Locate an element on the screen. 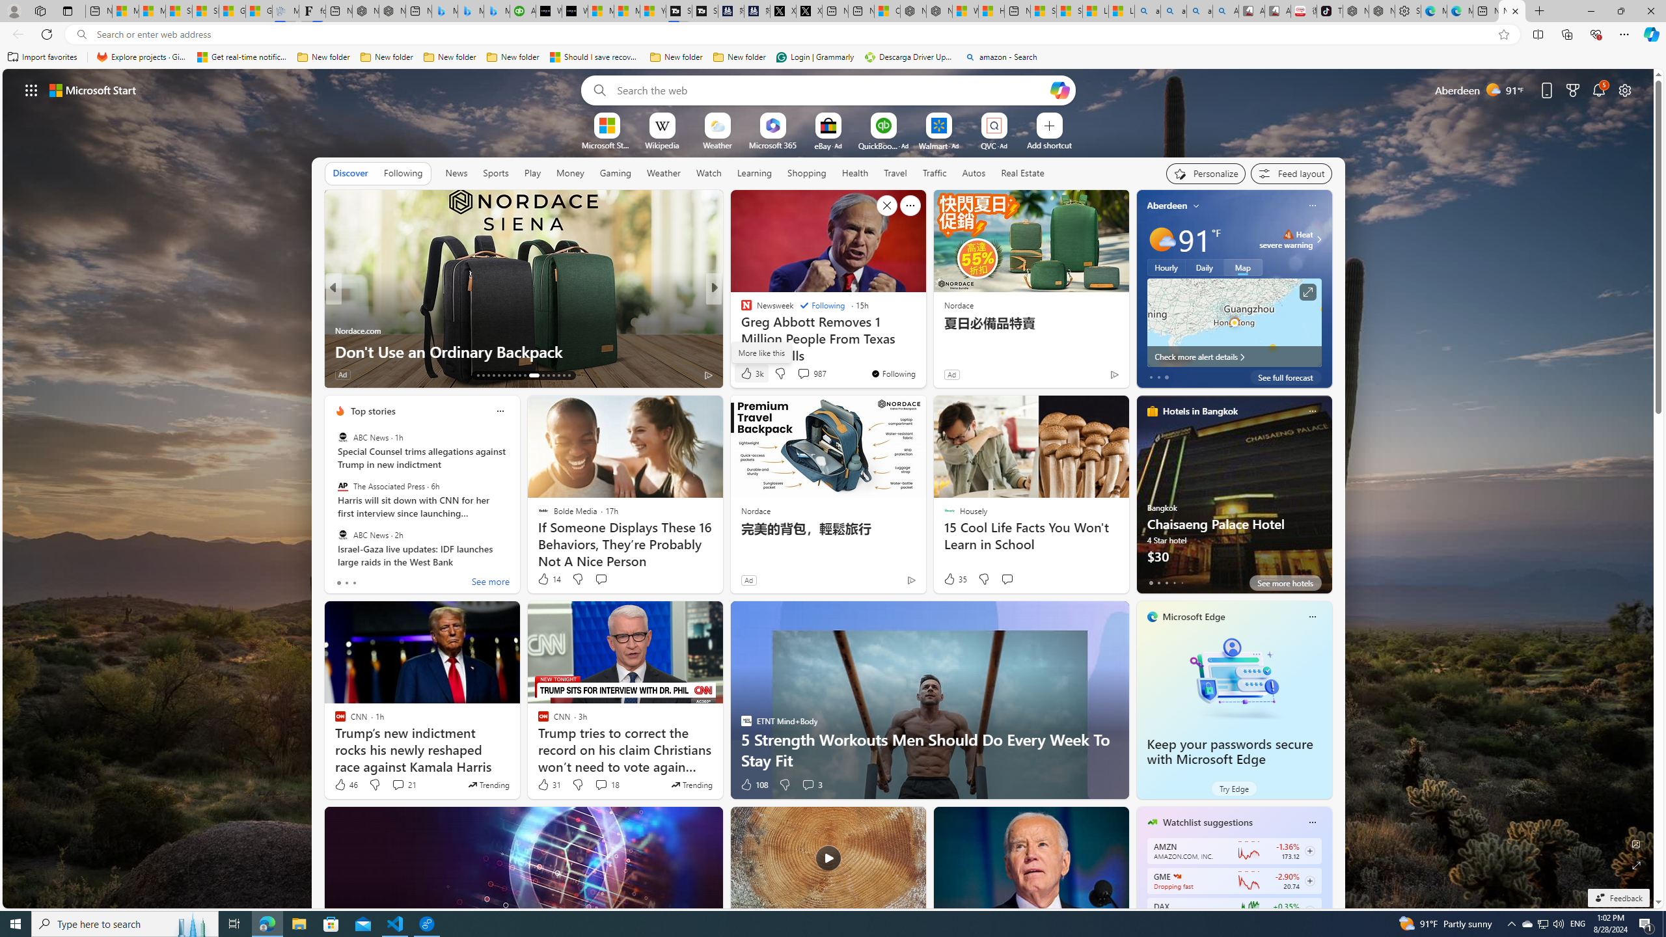 Image resolution: width=1666 pixels, height=937 pixels. Page settings is located at coordinates (1625, 90).